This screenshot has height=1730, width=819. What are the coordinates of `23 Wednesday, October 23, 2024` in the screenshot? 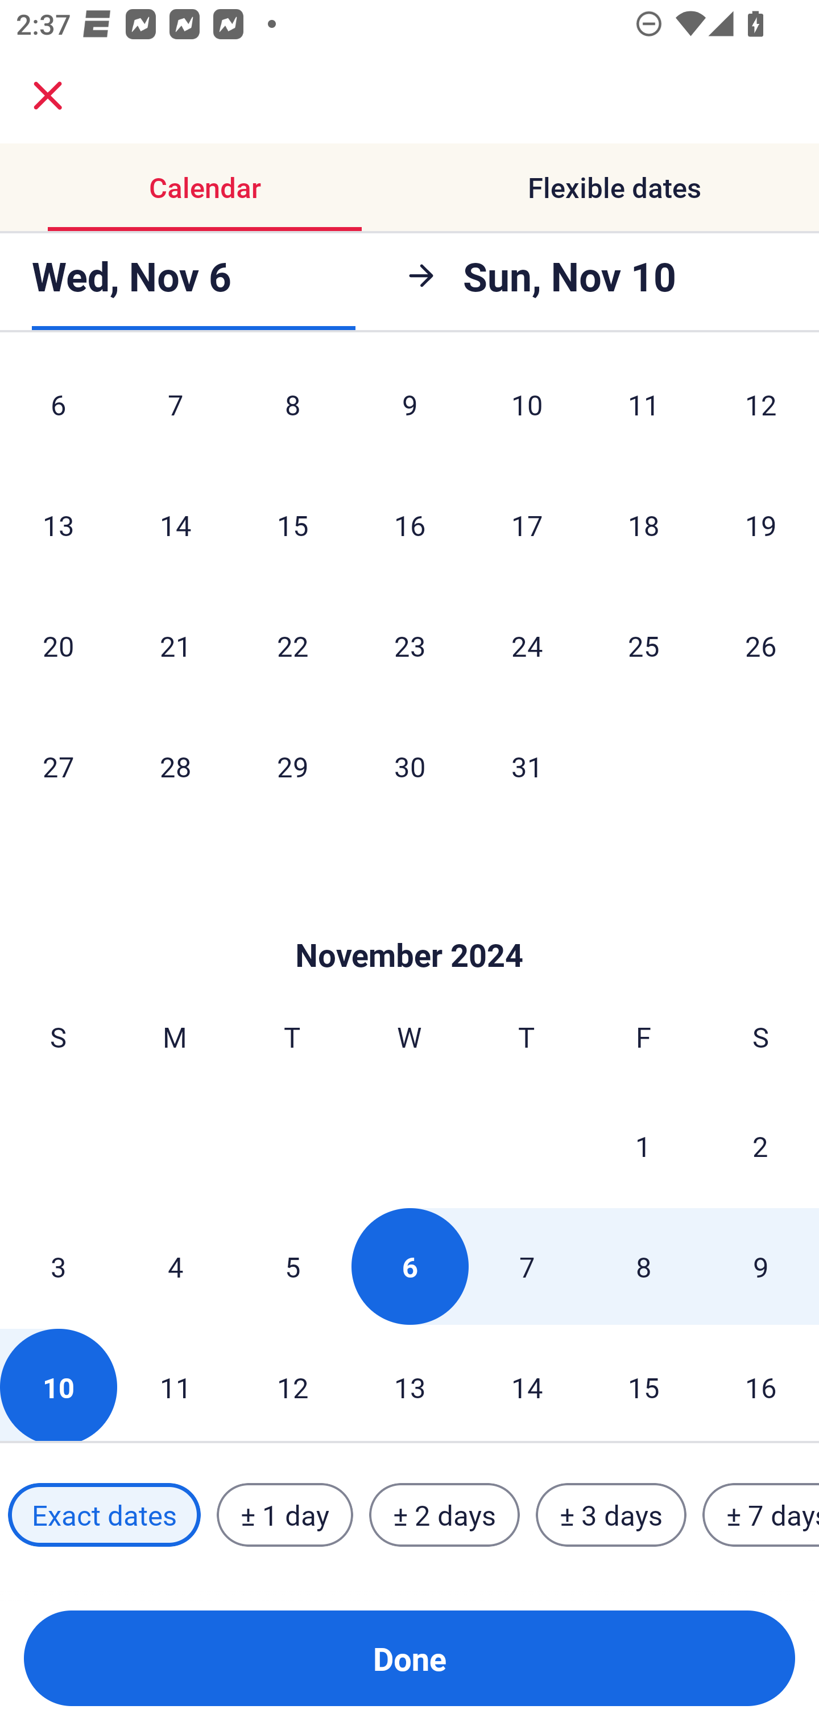 It's located at (409, 645).